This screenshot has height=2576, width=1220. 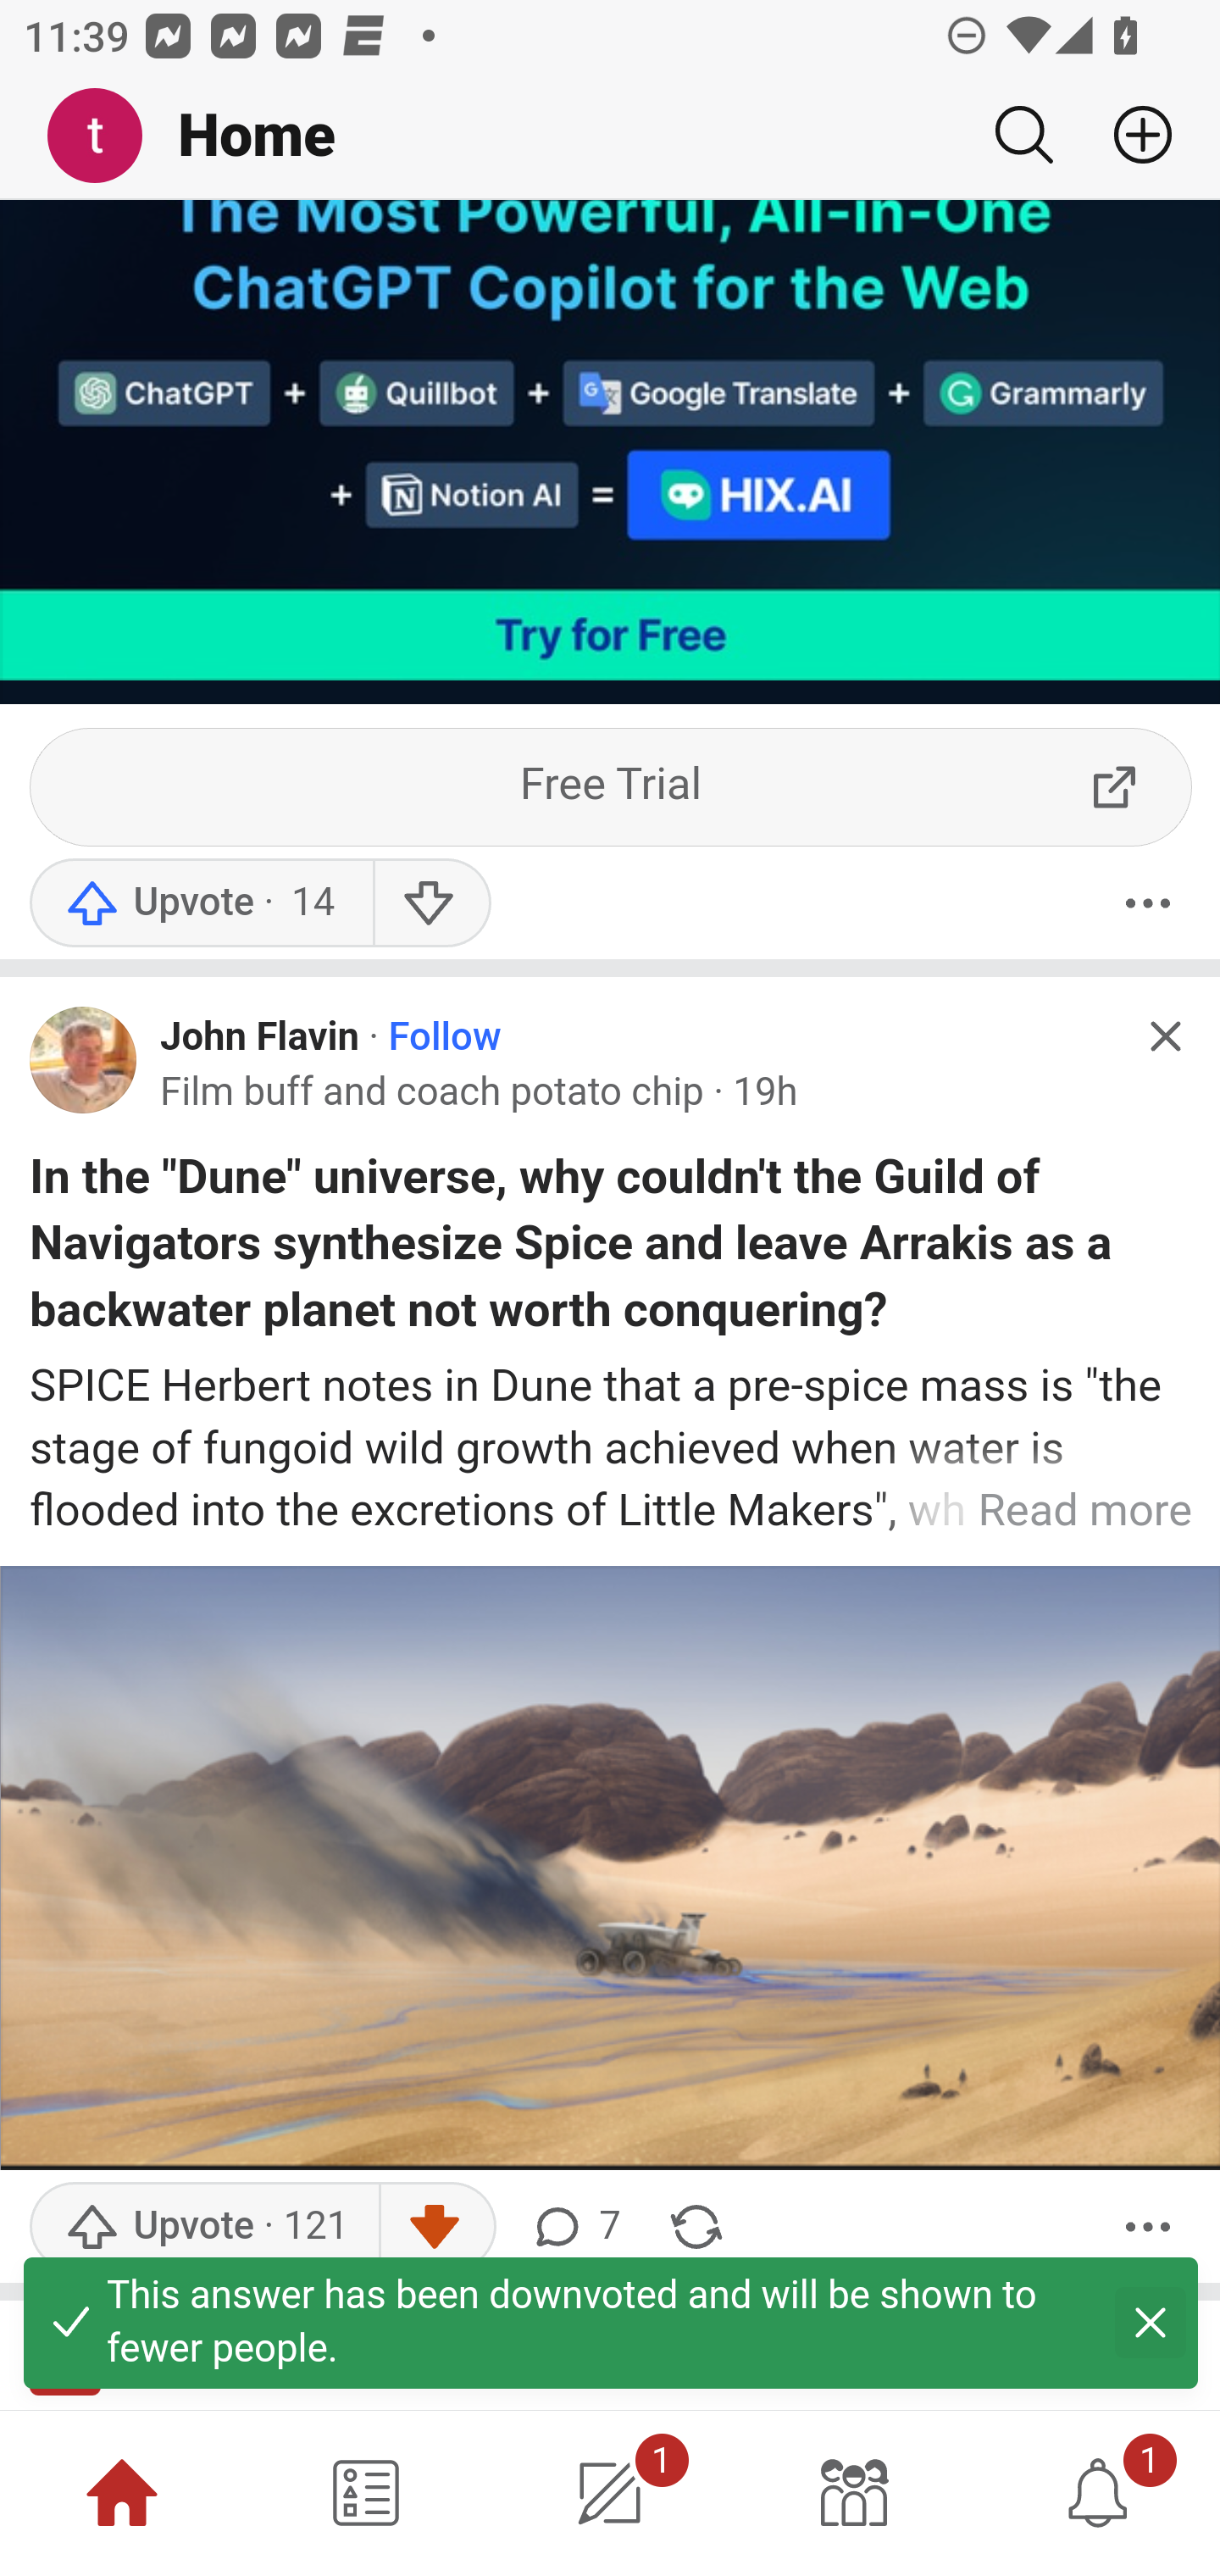 I want to click on Upvote, so click(x=201, y=903).